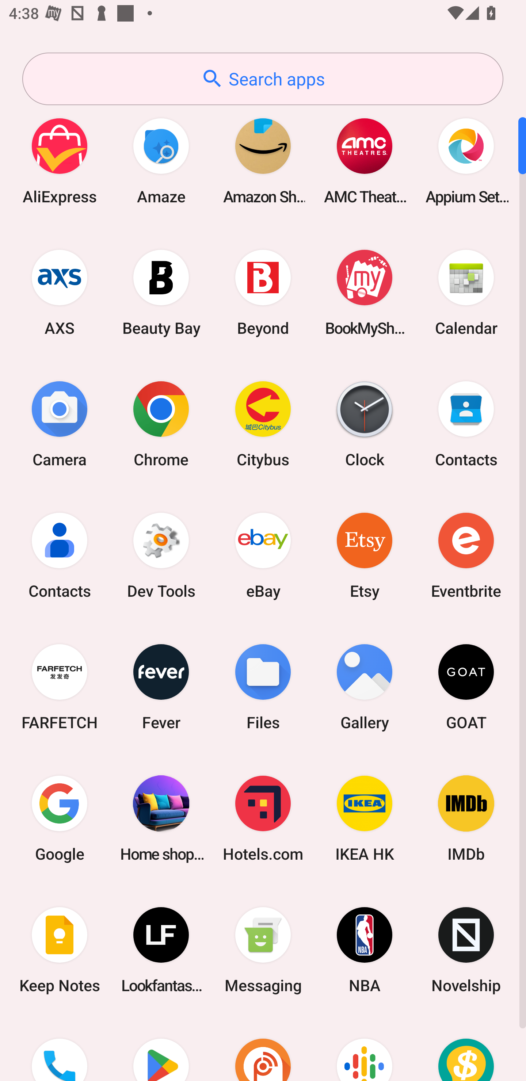 The height and width of the screenshot is (1081, 526). What do you see at coordinates (161, 687) in the screenshot?
I see `Fever` at bounding box center [161, 687].